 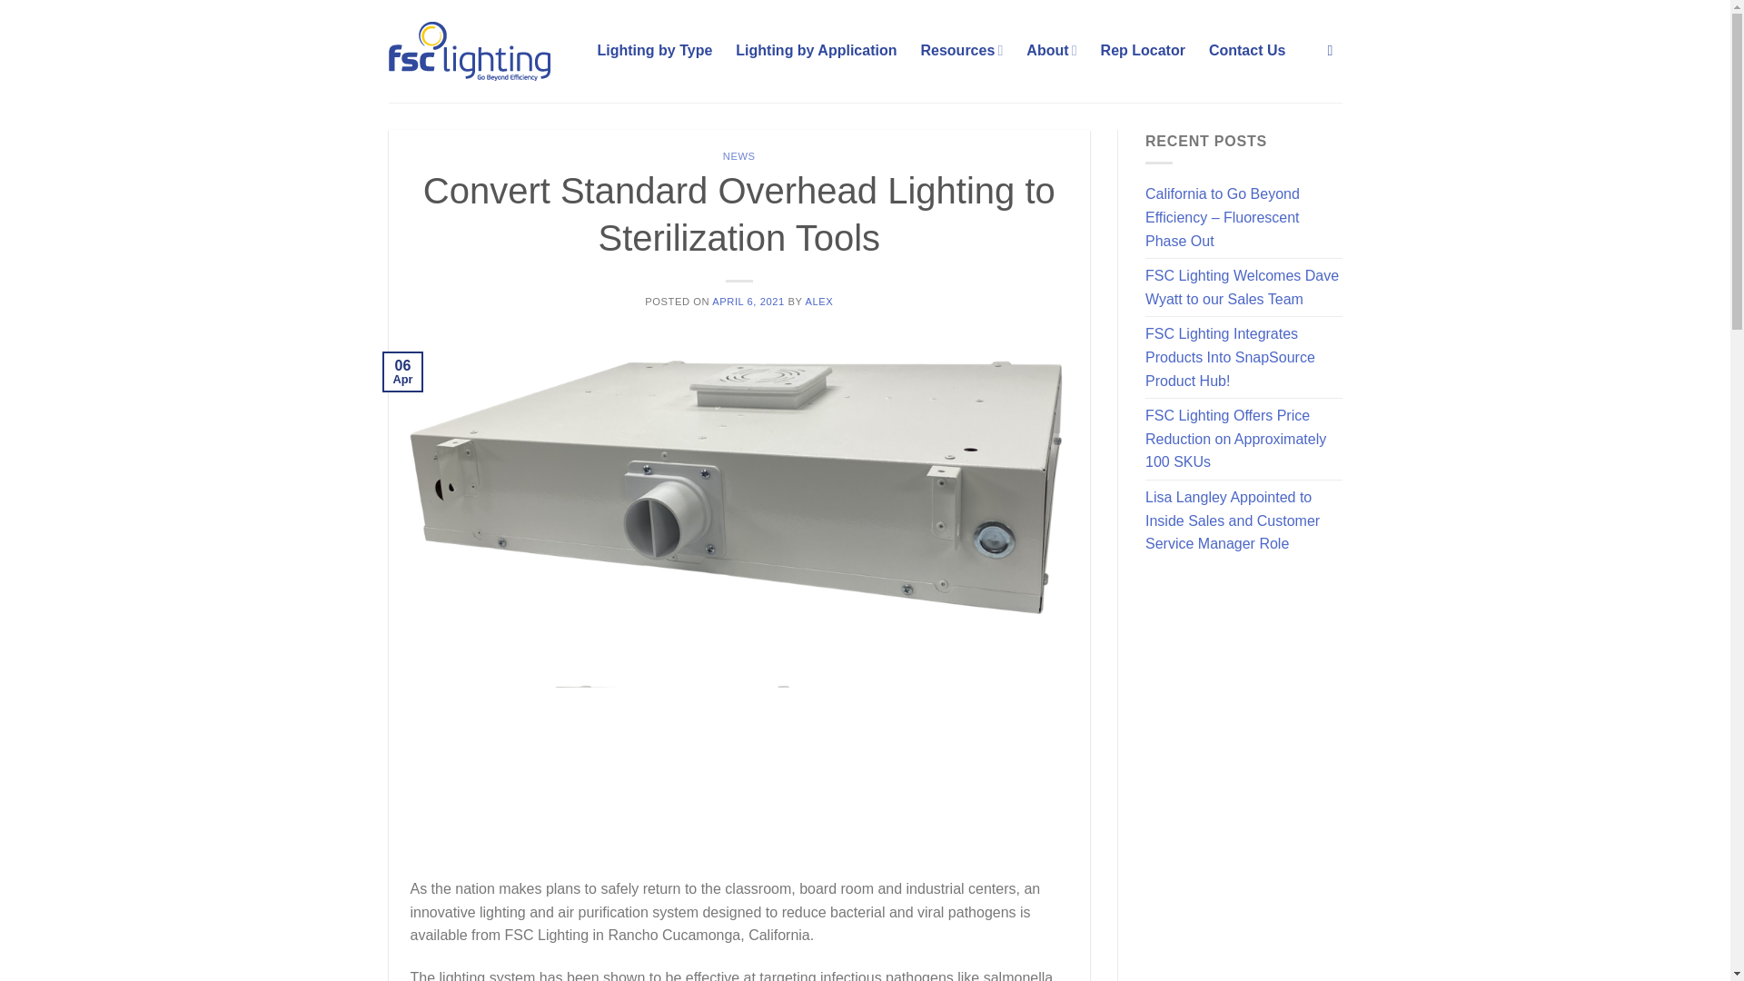 What do you see at coordinates (1143, 51) in the screenshot?
I see `Rep Locator` at bounding box center [1143, 51].